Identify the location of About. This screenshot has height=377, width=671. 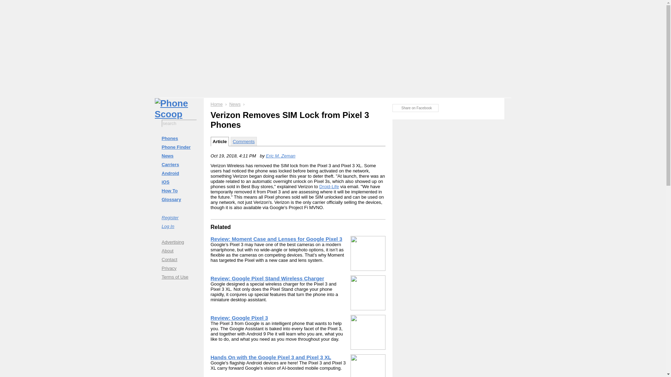
(179, 251).